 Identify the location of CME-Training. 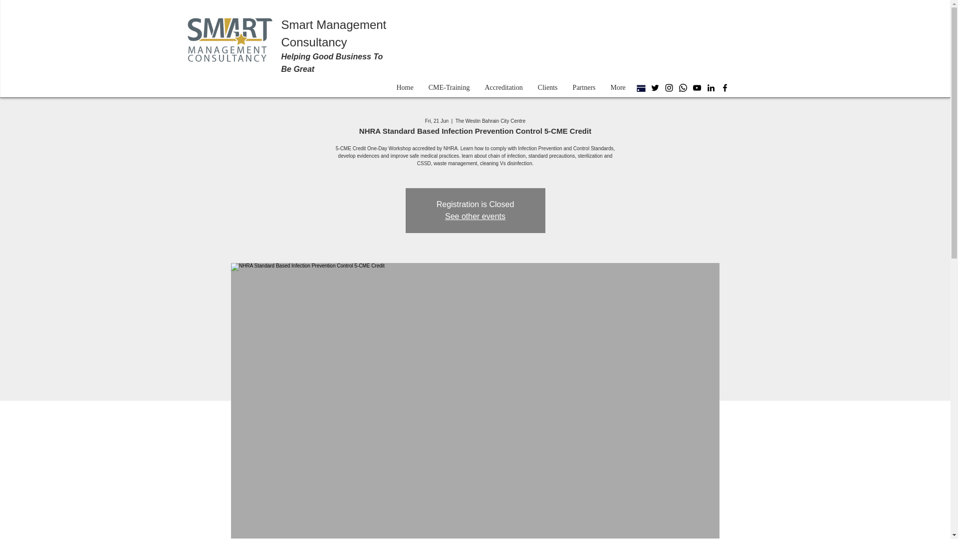
(449, 88).